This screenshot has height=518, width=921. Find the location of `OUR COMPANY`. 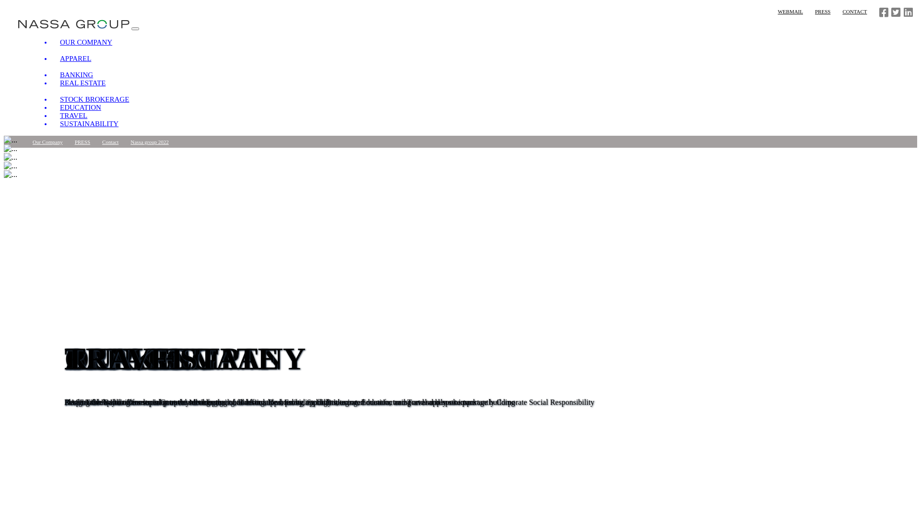

OUR COMPANY is located at coordinates (86, 42).